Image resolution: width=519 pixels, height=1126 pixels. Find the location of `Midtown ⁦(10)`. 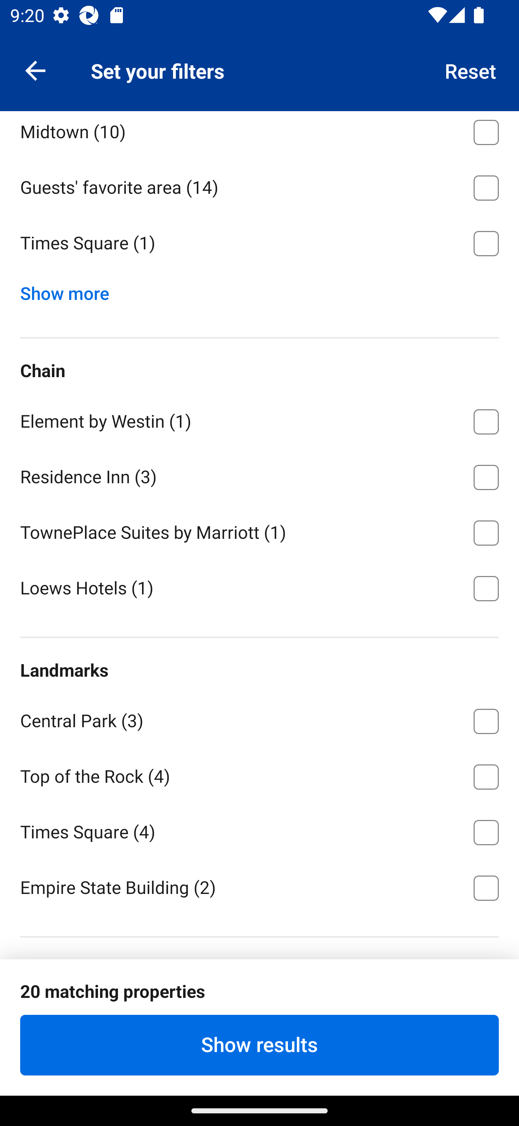

Midtown ⁦(10) is located at coordinates (259, 134).